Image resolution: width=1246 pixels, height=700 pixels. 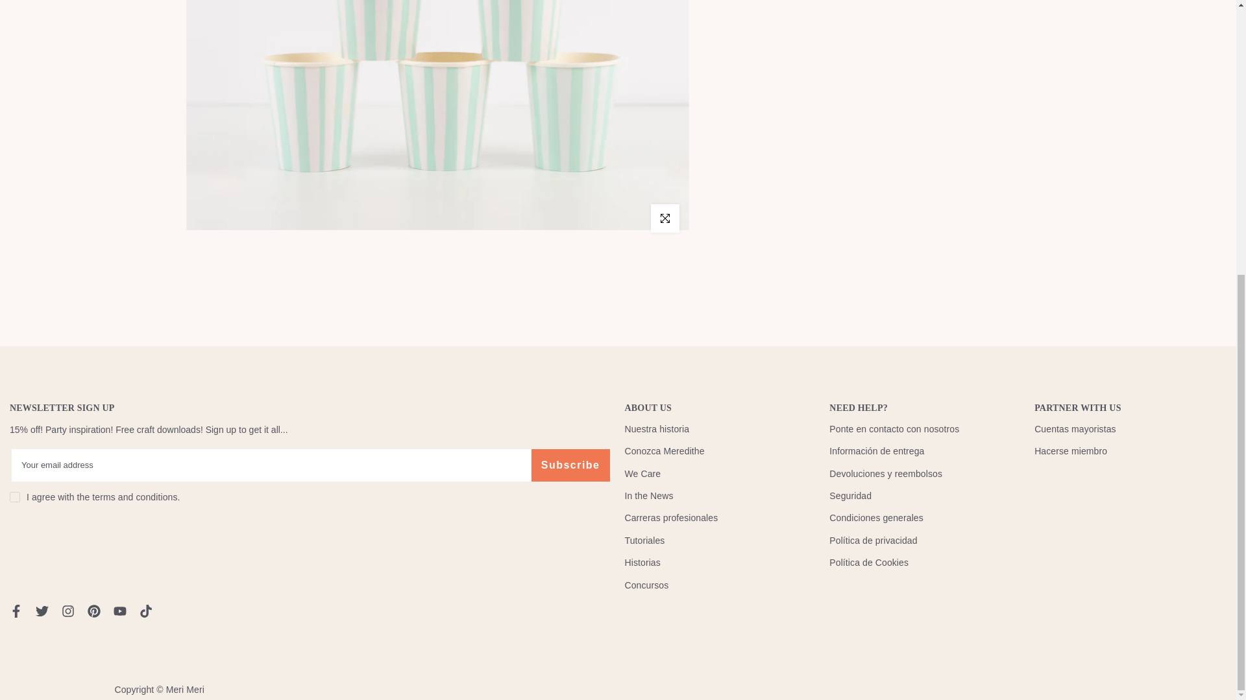 I want to click on We Care, so click(x=642, y=473).